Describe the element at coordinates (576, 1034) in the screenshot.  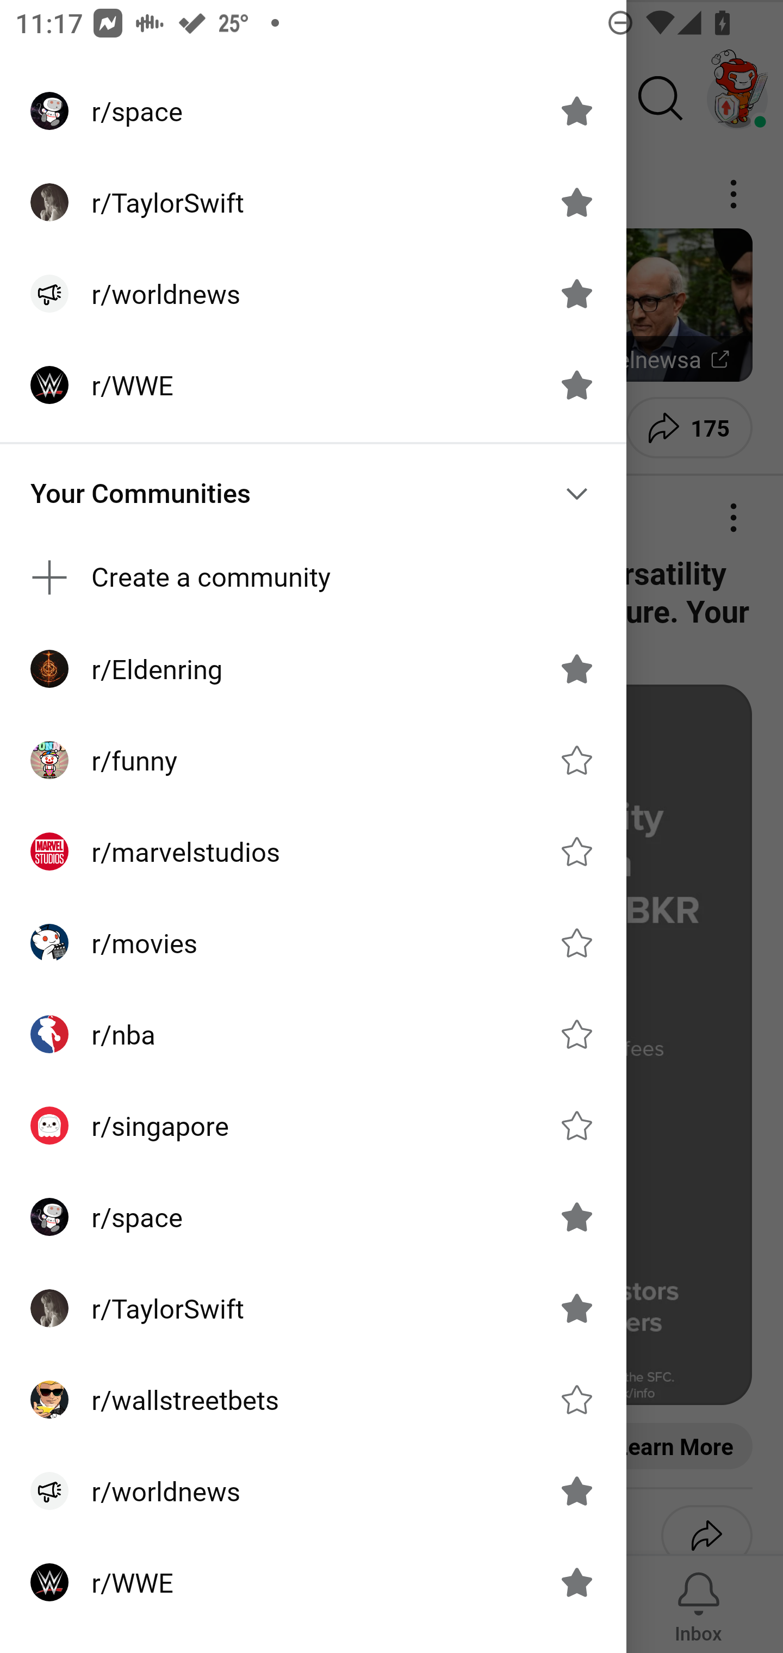
I see `Favorite r/nba` at that location.